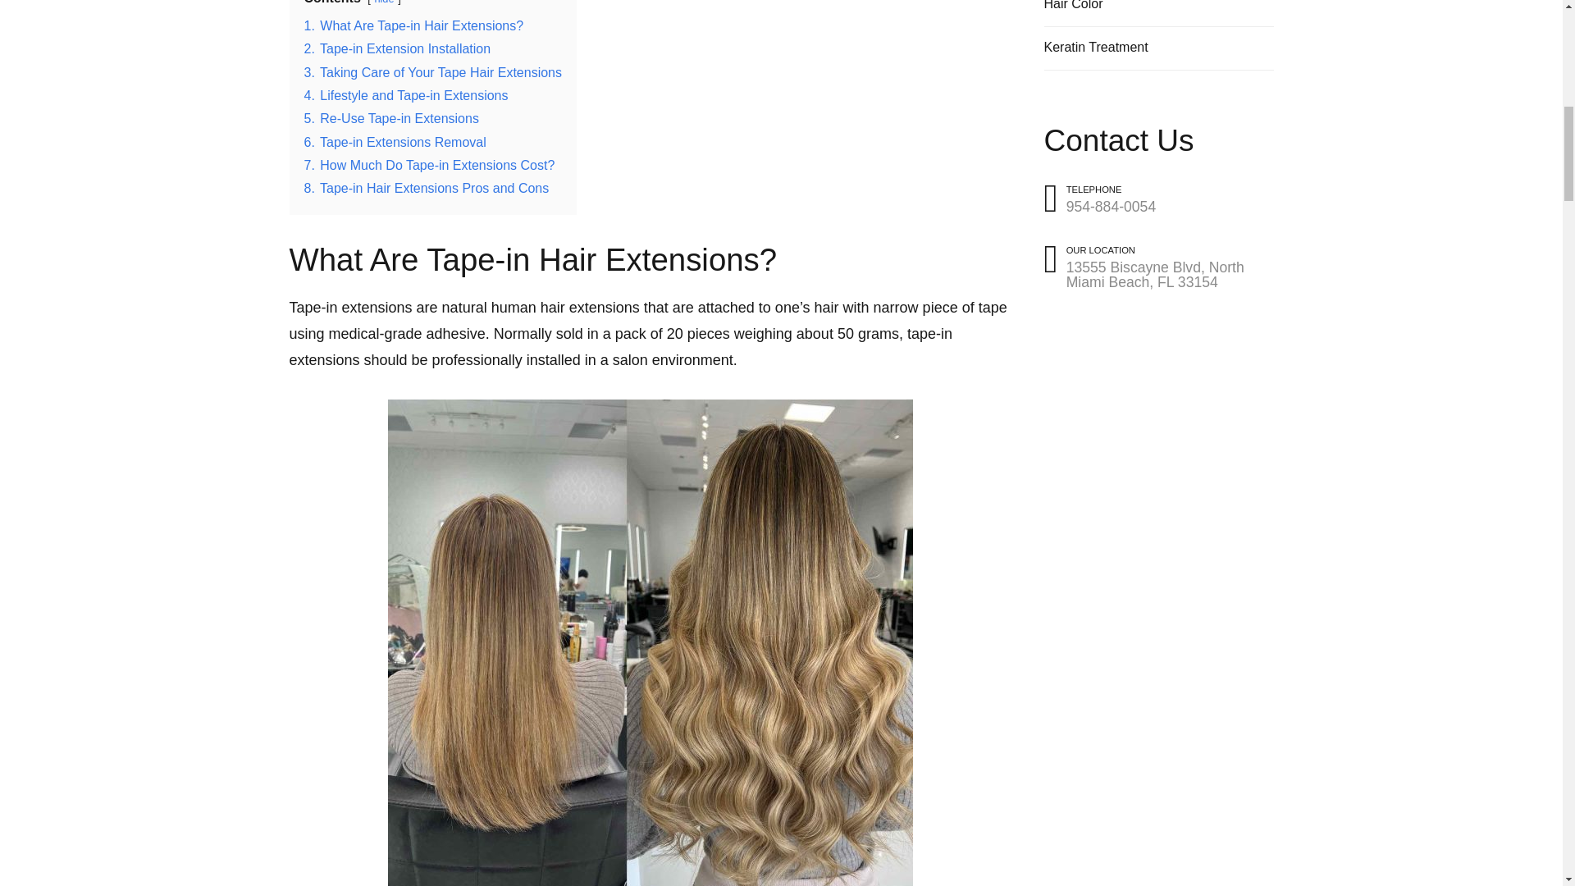 The image size is (1575, 886). I want to click on 2. Tape-in Extension Installation, so click(397, 48).